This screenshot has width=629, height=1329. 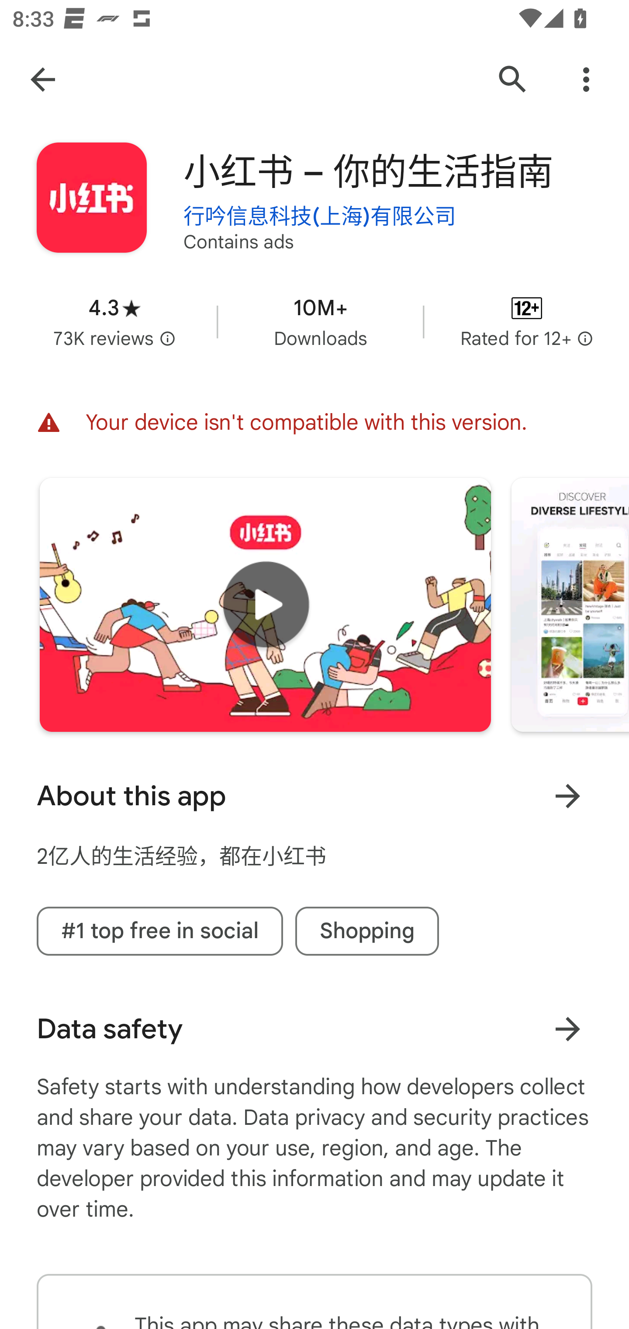 I want to click on 行吟信息科技(上海)有限公司, so click(x=320, y=214).